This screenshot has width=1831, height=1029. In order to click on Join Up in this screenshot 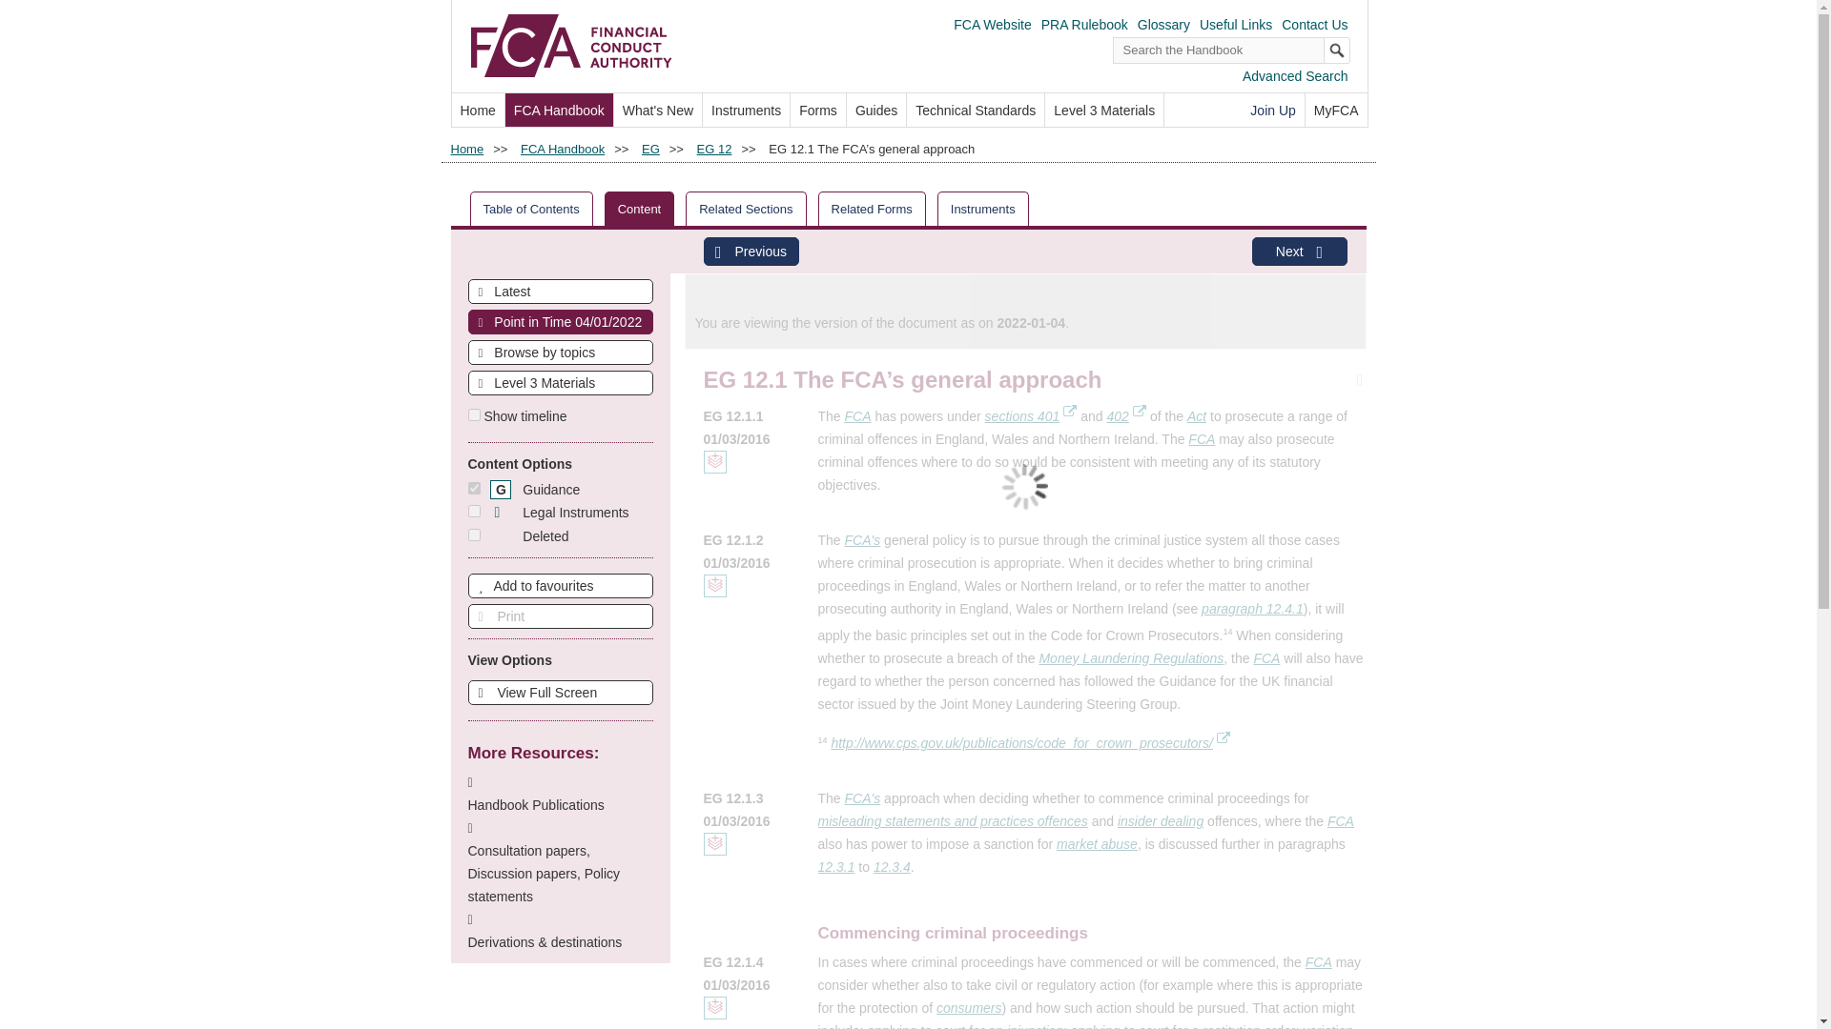, I will do `click(1272, 110)`.